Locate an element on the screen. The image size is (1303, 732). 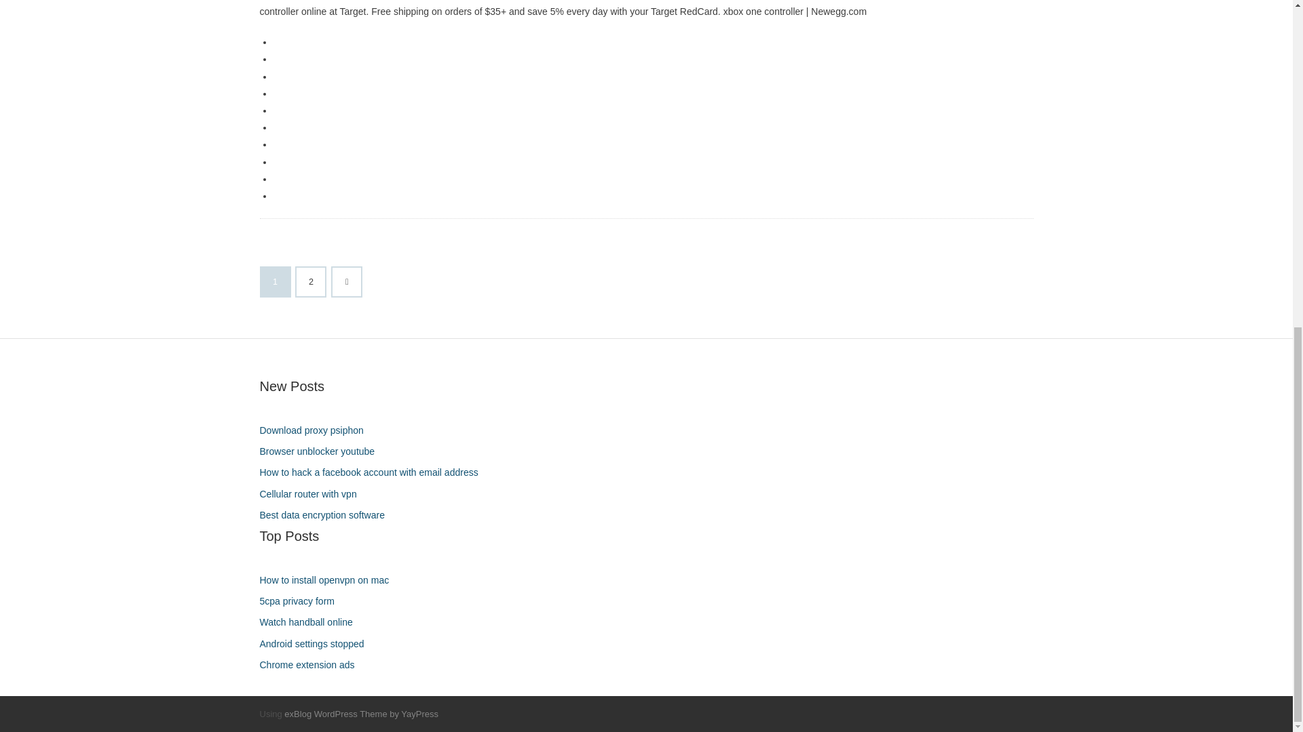
Best data encryption software is located at coordinates (327, 515).